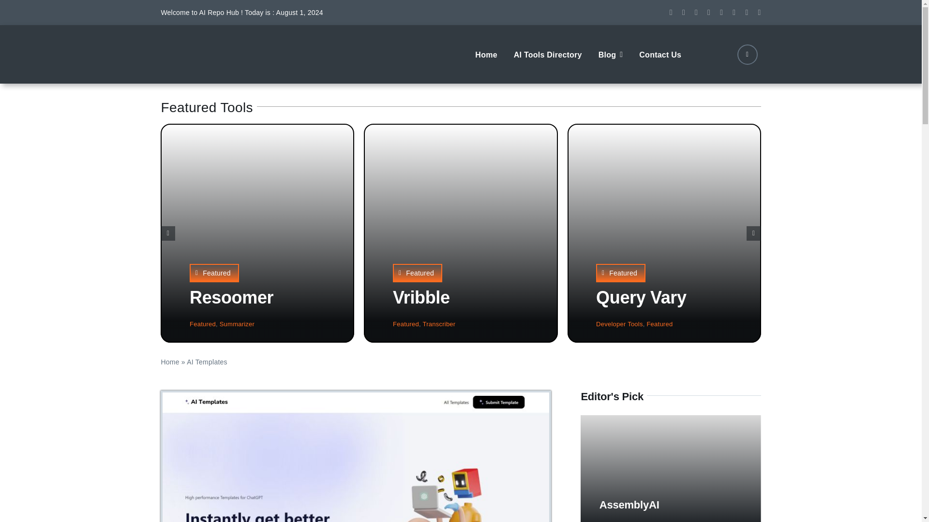 This screenshot has width=929, height=522. Describe the element at coordinates (202, 324) in the screenshot. I see `Featured` at that location.